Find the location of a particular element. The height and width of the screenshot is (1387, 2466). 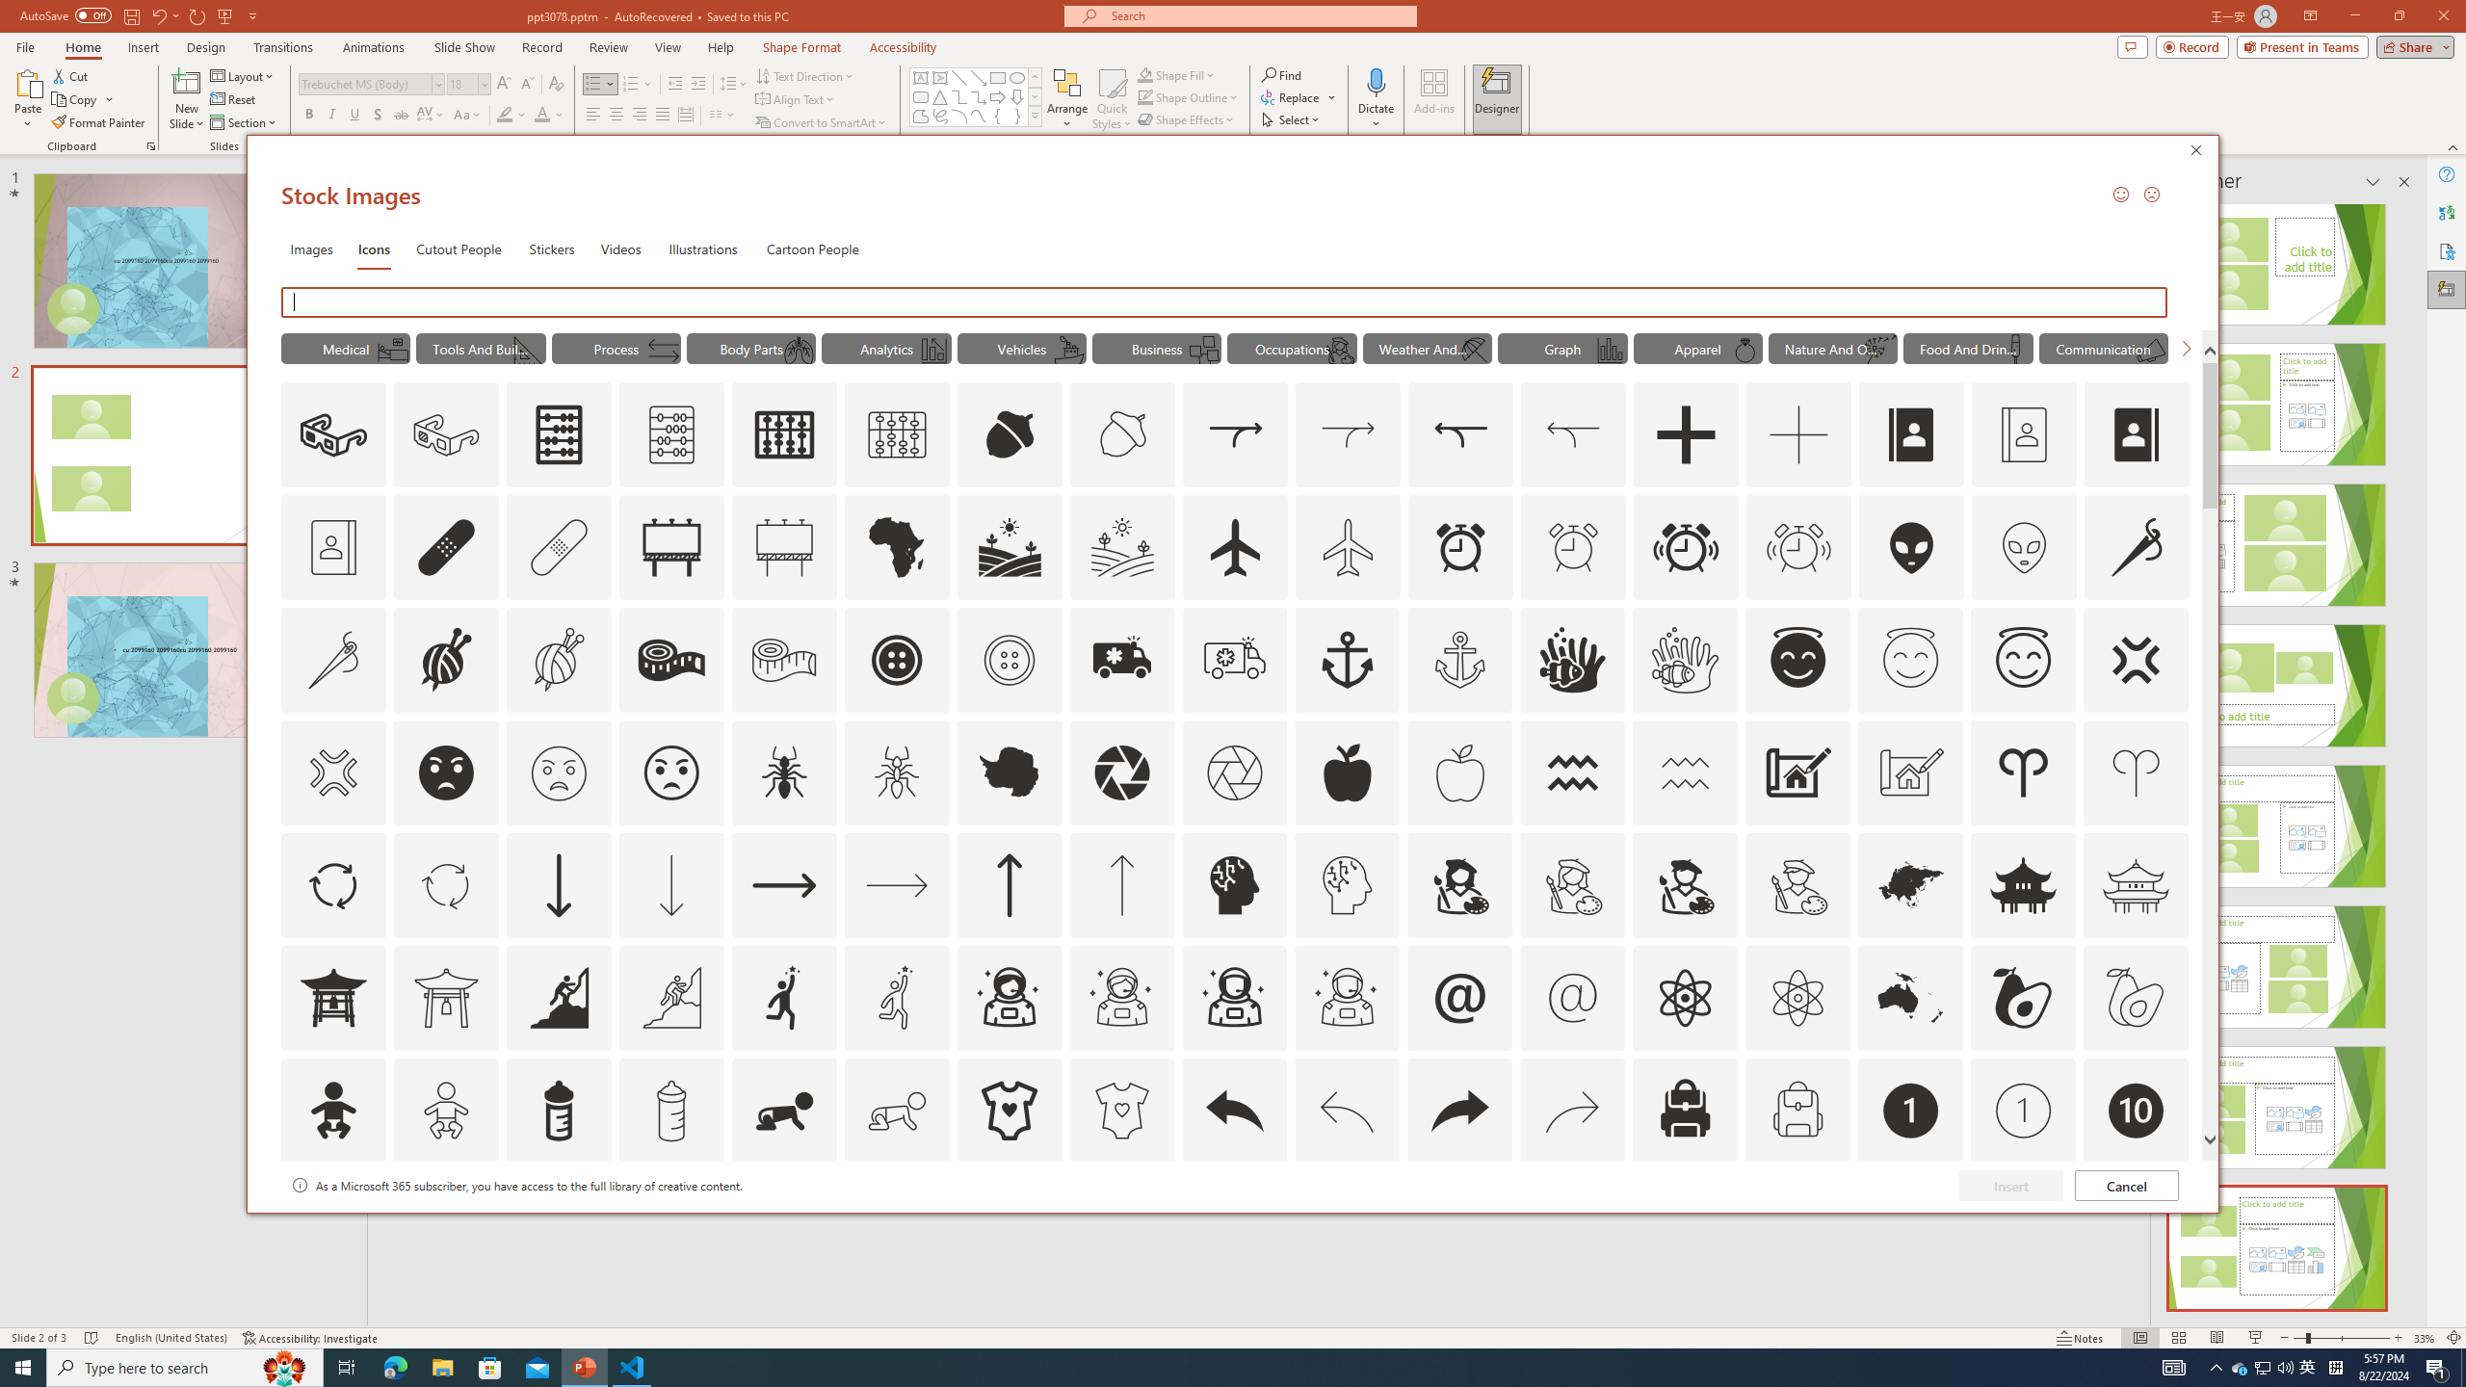

AutomationID: Icons_AlterationsTailoring is located at coordinates (2138, 547).